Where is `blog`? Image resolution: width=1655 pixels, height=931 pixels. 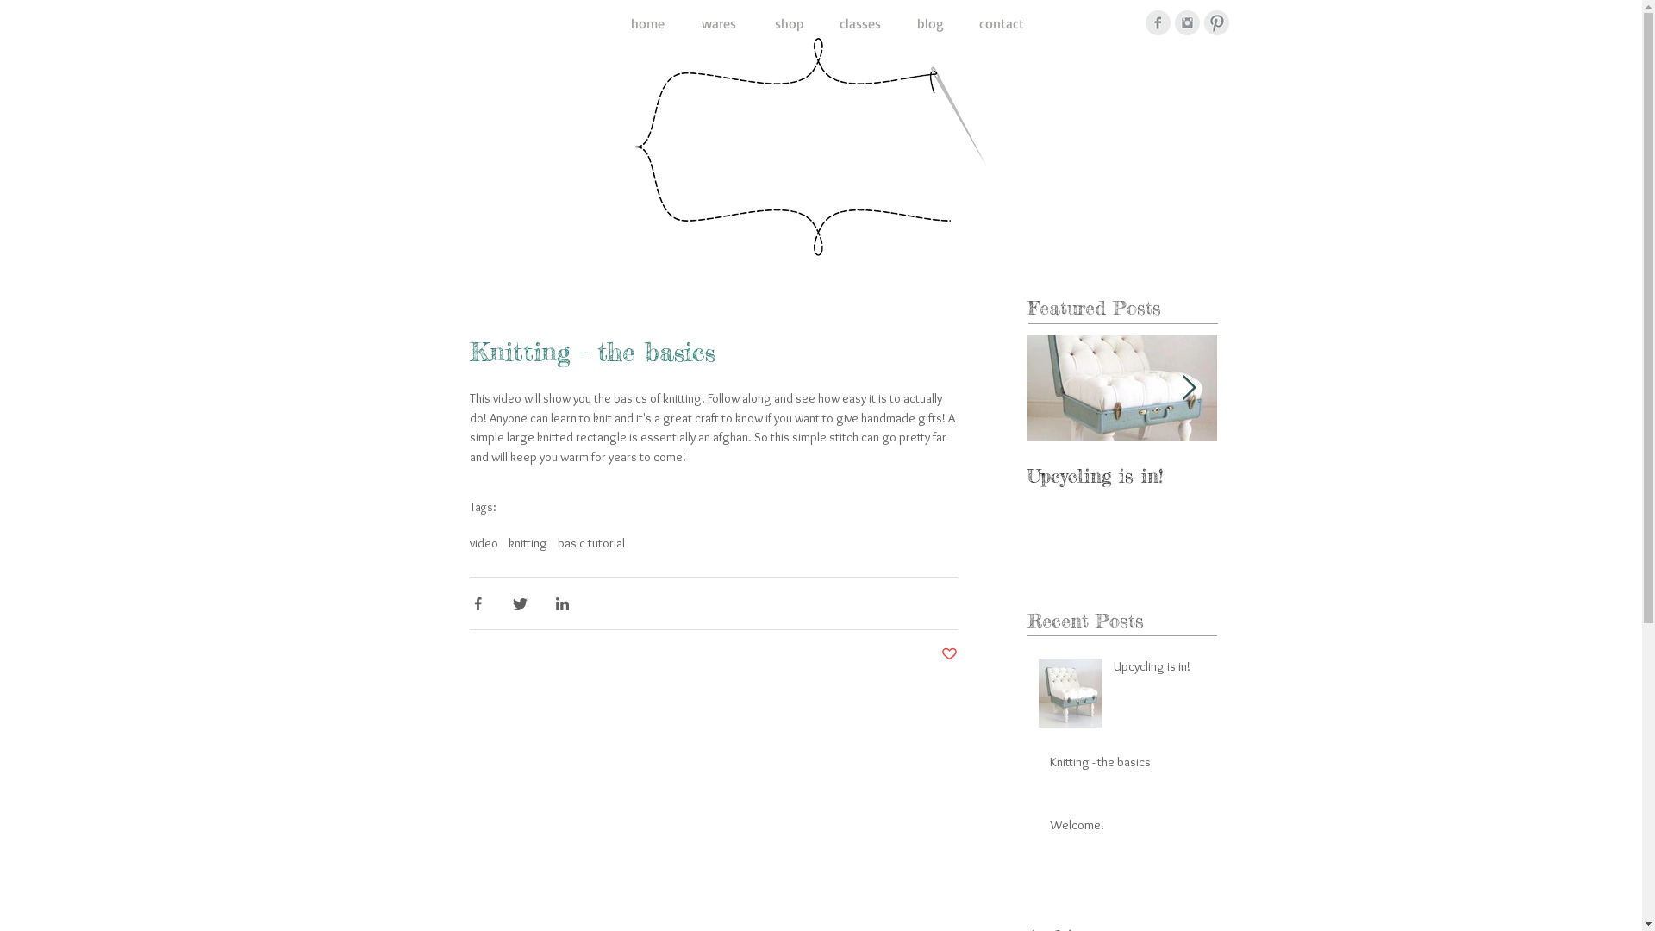 blog is located at coordinates (930, 23).